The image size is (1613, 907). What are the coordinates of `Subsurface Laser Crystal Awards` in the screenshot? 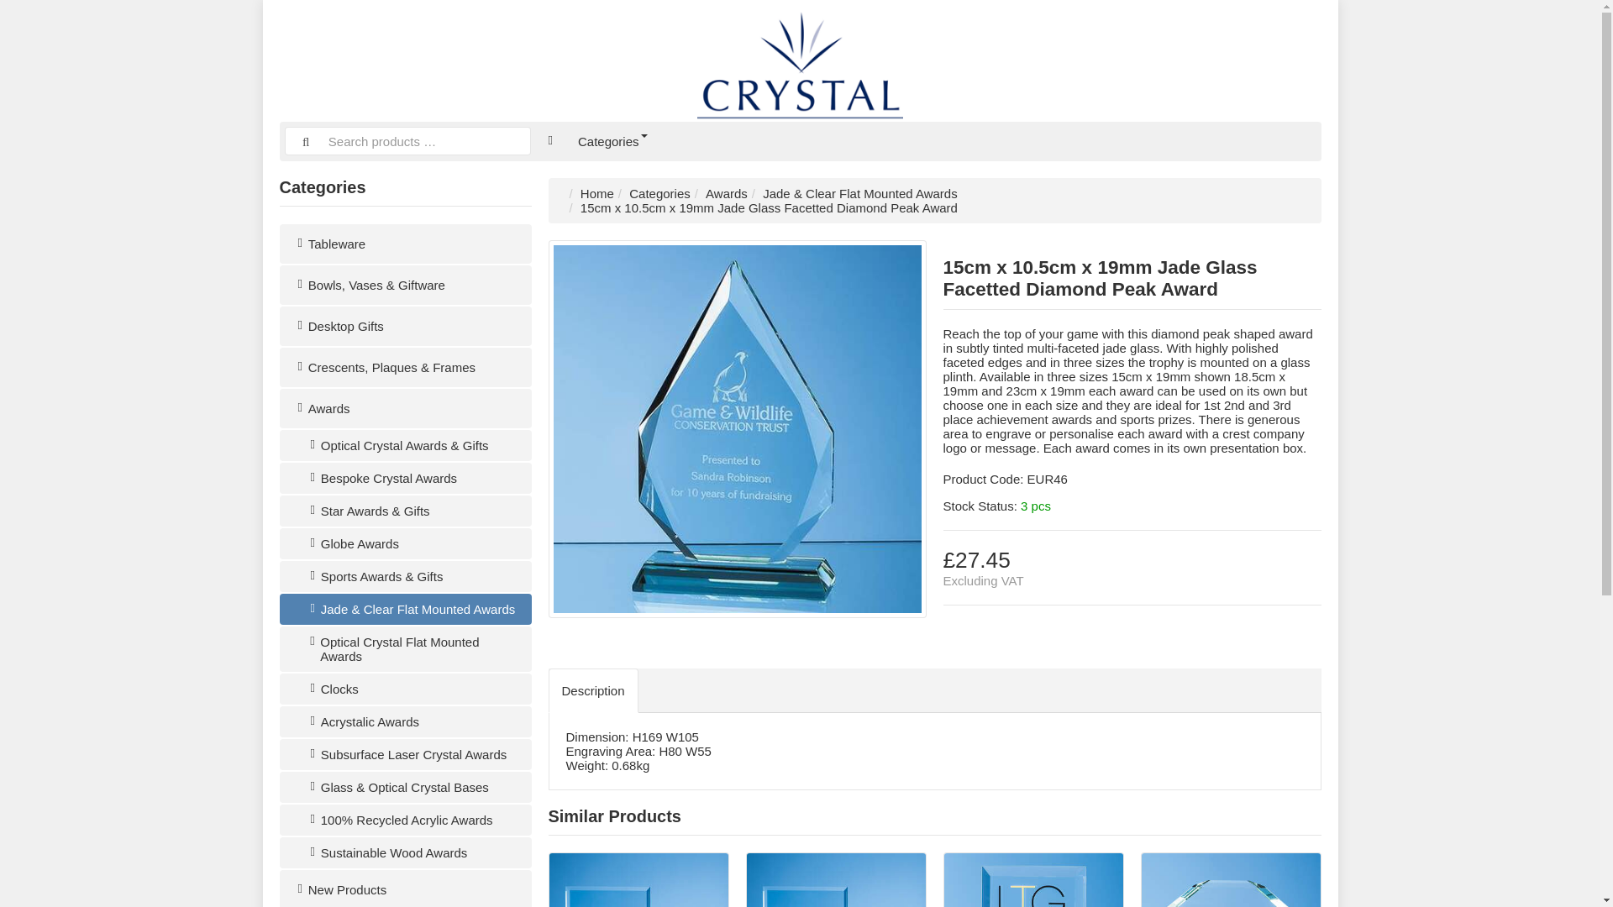 It's located at (405, 754).